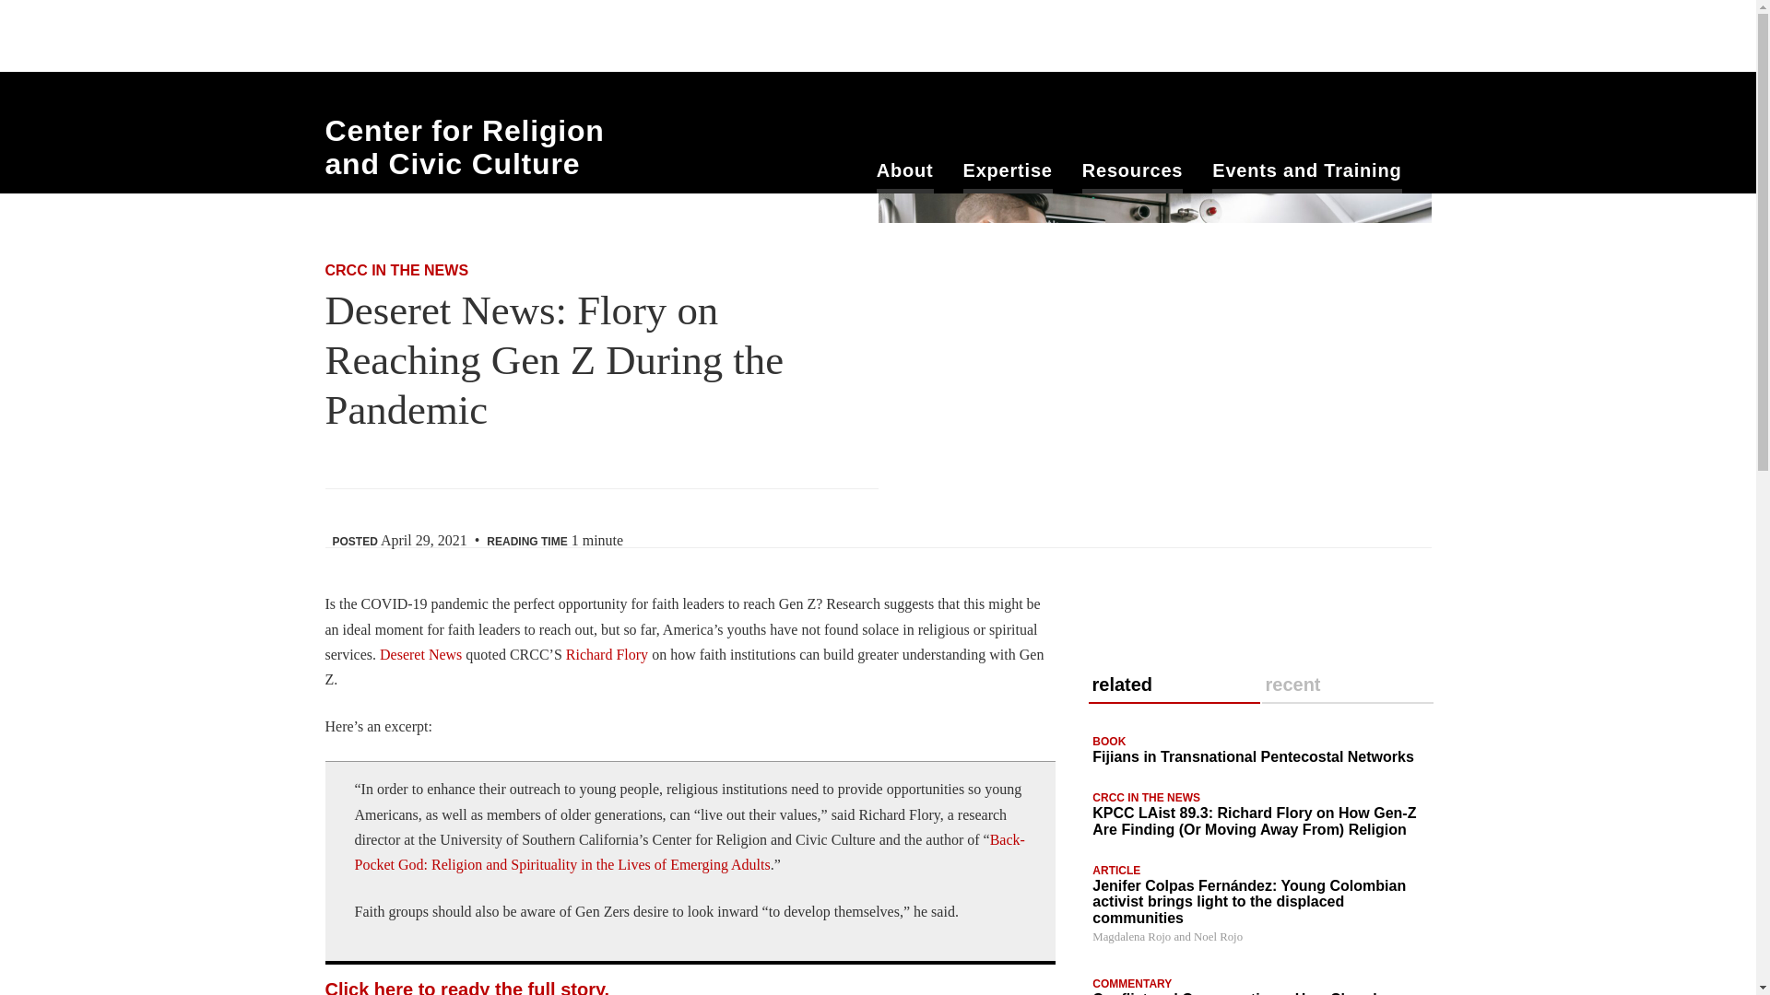 The width and height of the screenshot is (1770, 995). What do you see at coordinates (607, 654) in the screenshot?
I see `Richard Flory` at bounding box center [607, 654].